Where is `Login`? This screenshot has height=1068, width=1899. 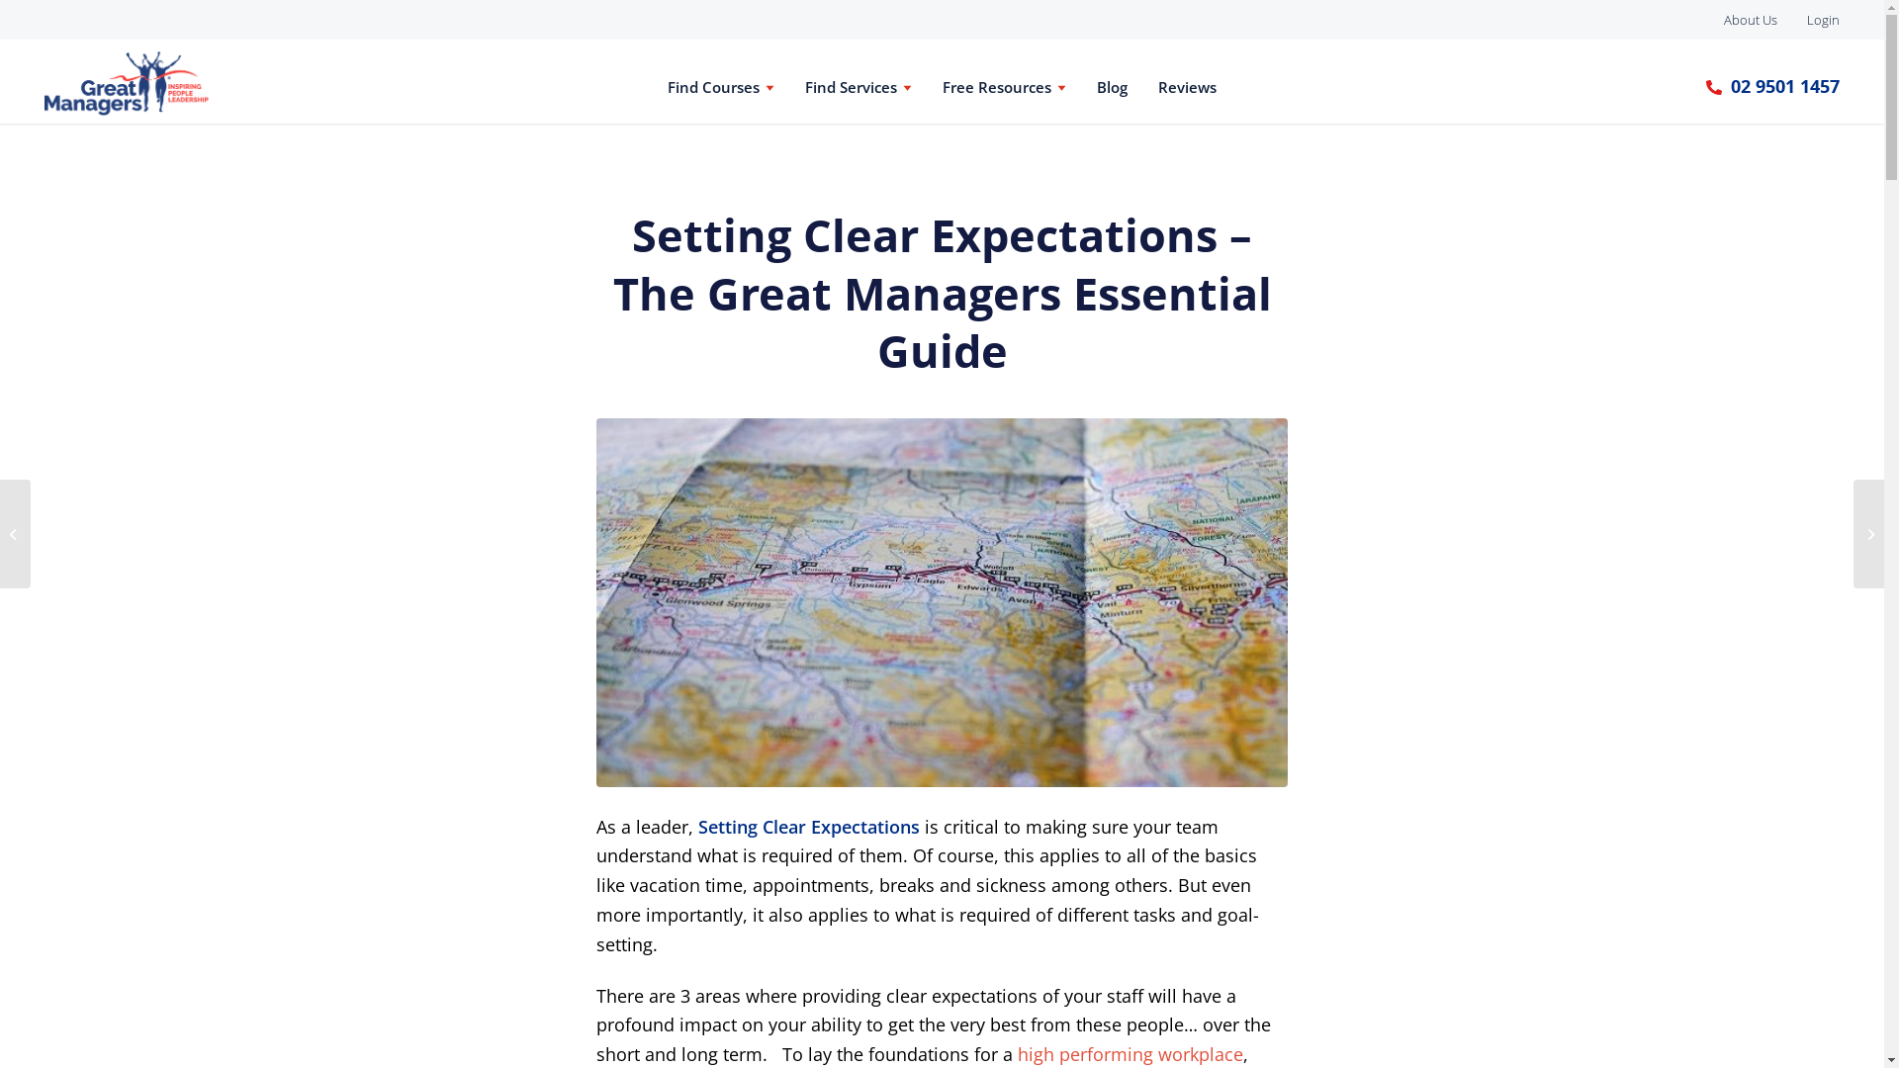
Login is located at coordinates (1824, 20).